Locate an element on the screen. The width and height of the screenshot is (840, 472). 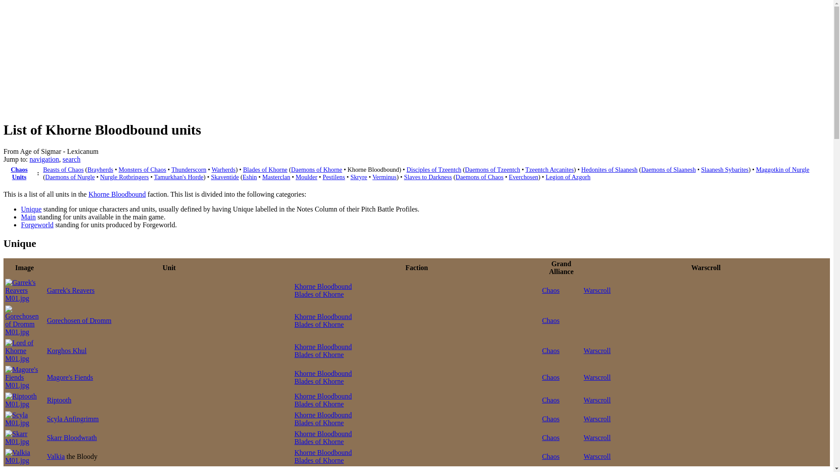
Slaves to Darkness is located at coordinates (428, 177).